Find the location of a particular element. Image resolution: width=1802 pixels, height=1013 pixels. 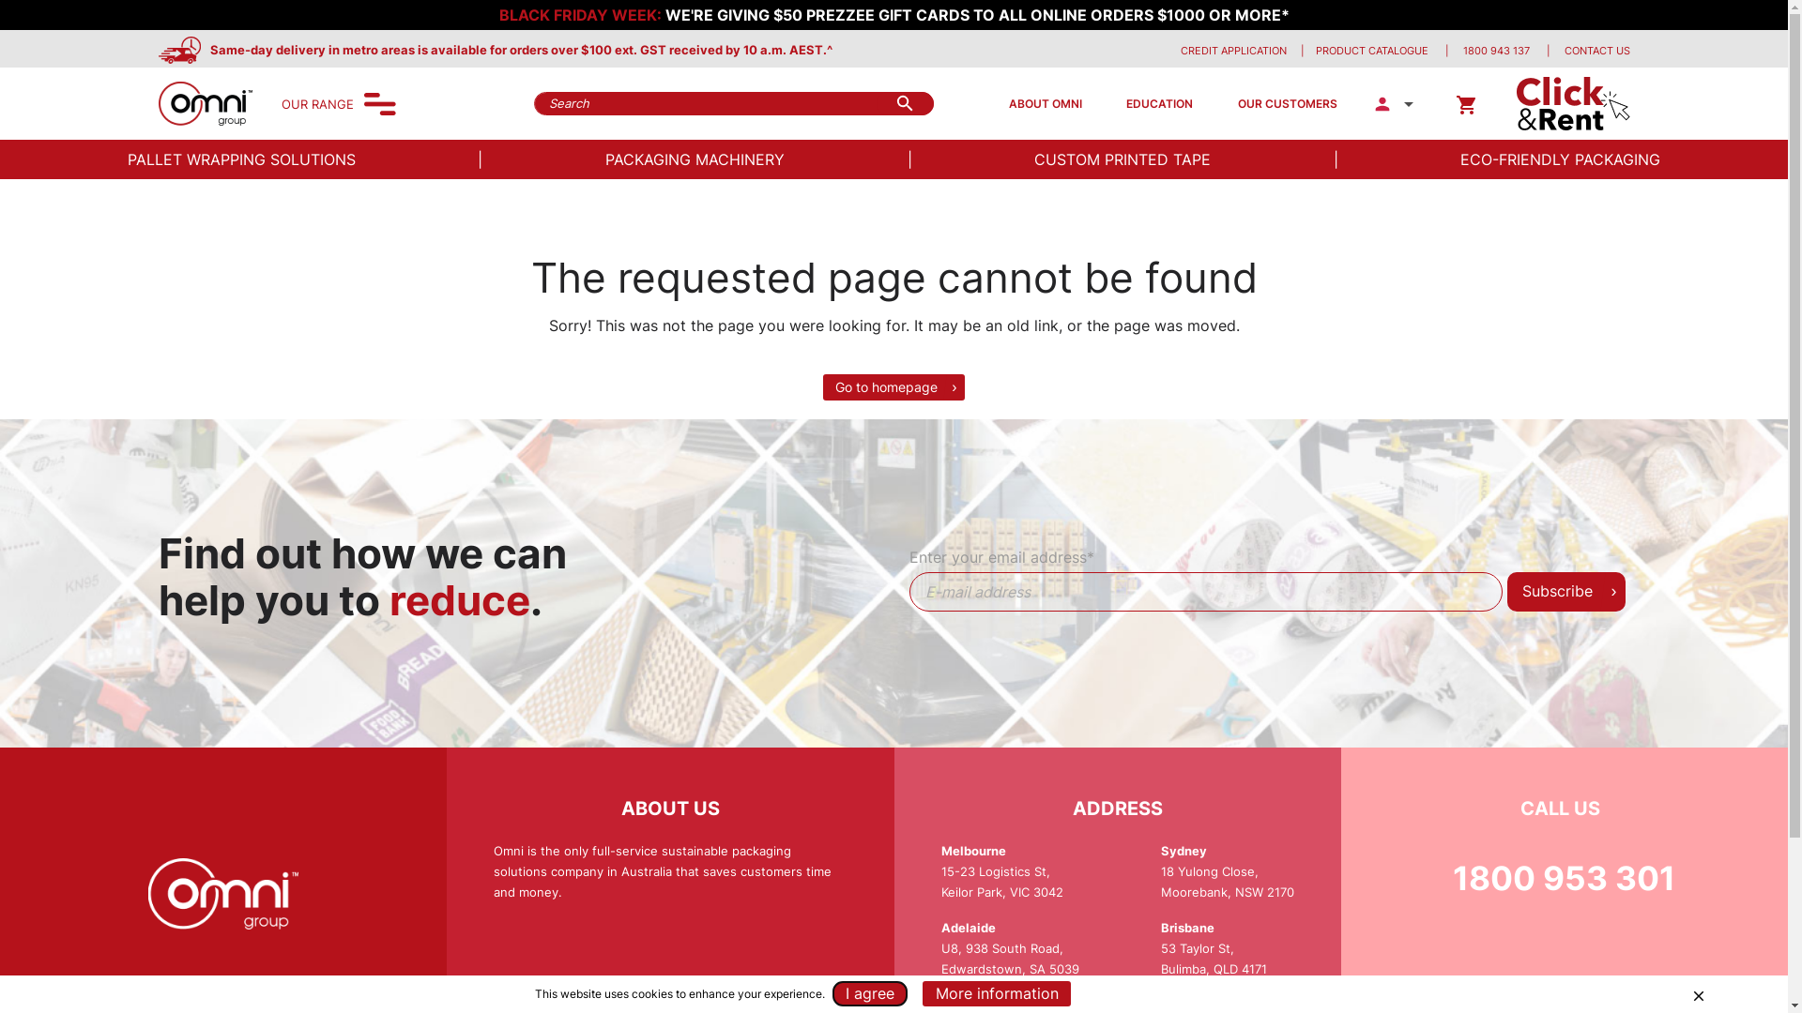

PALLET WRAPPING SOLUTIONS is located at coordinates (242, 159).